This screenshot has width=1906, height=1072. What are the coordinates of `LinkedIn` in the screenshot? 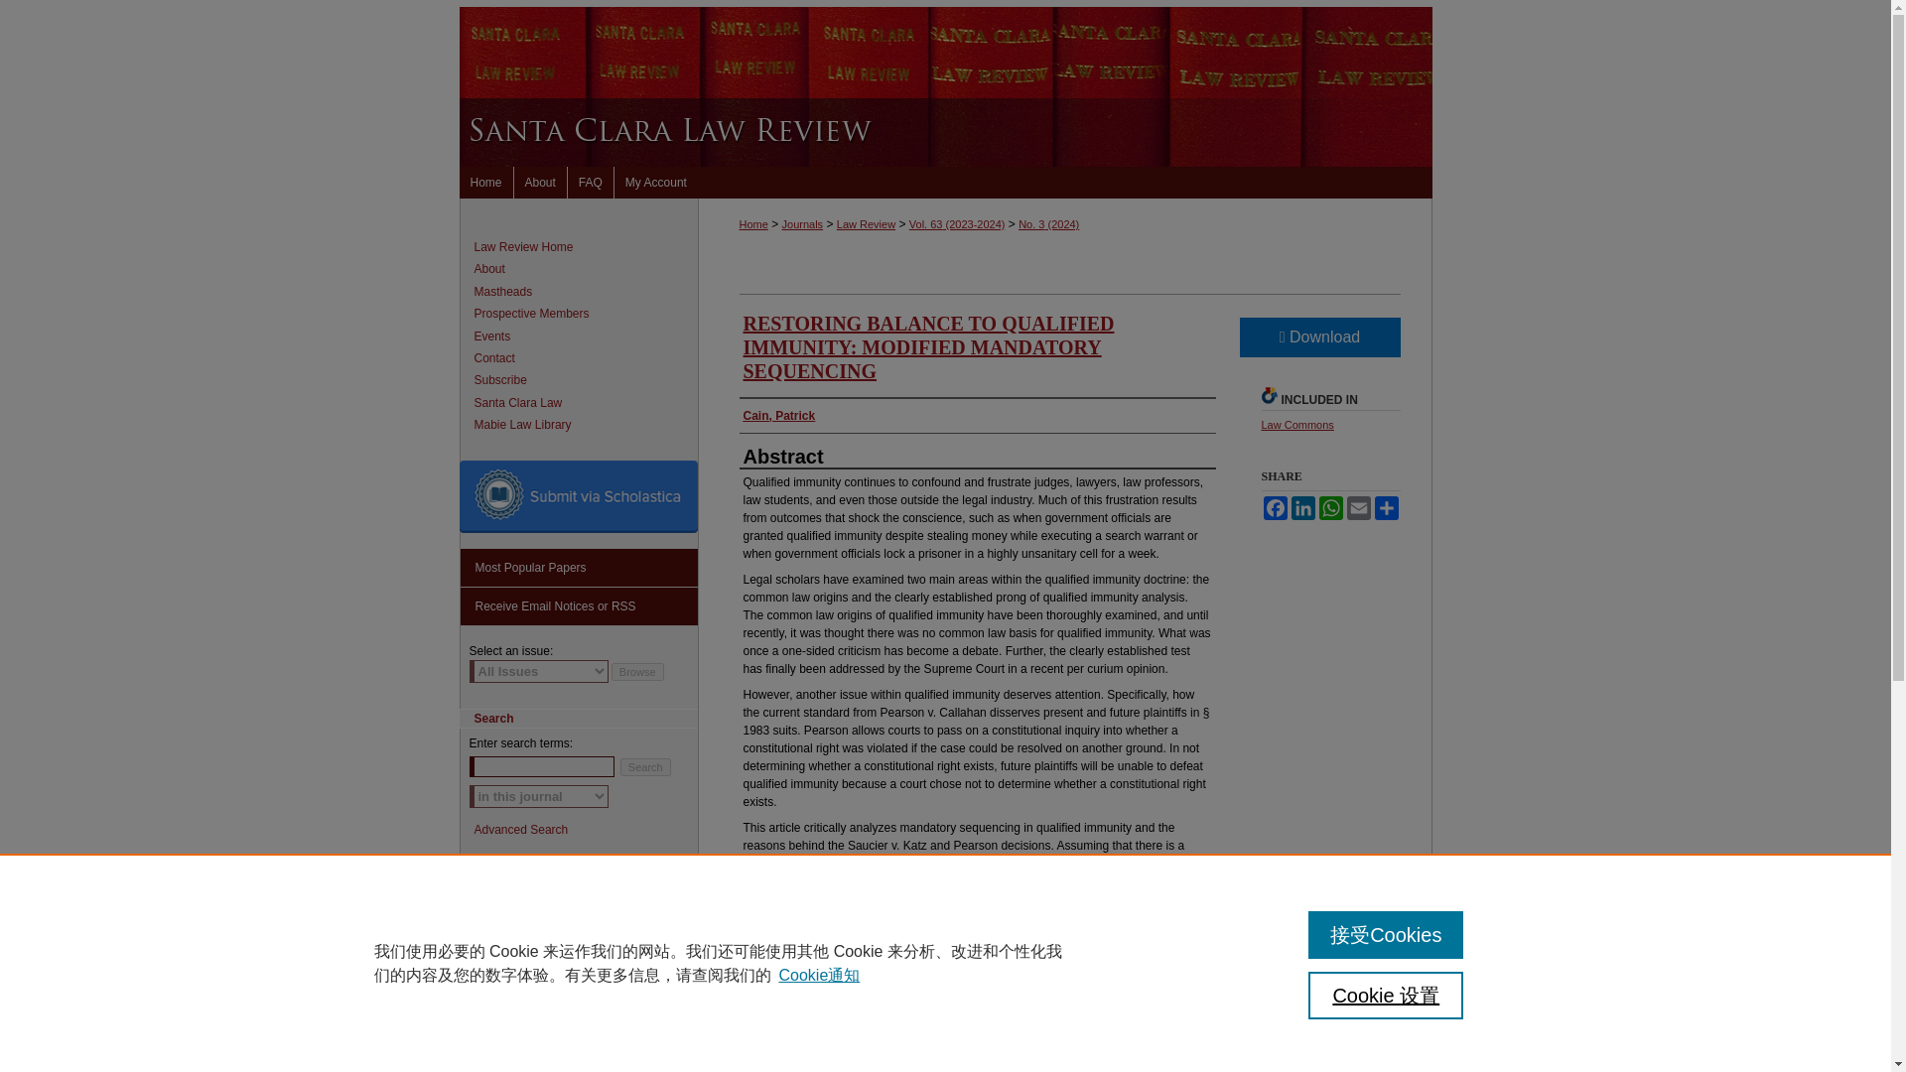 It's located at (1302, 508).